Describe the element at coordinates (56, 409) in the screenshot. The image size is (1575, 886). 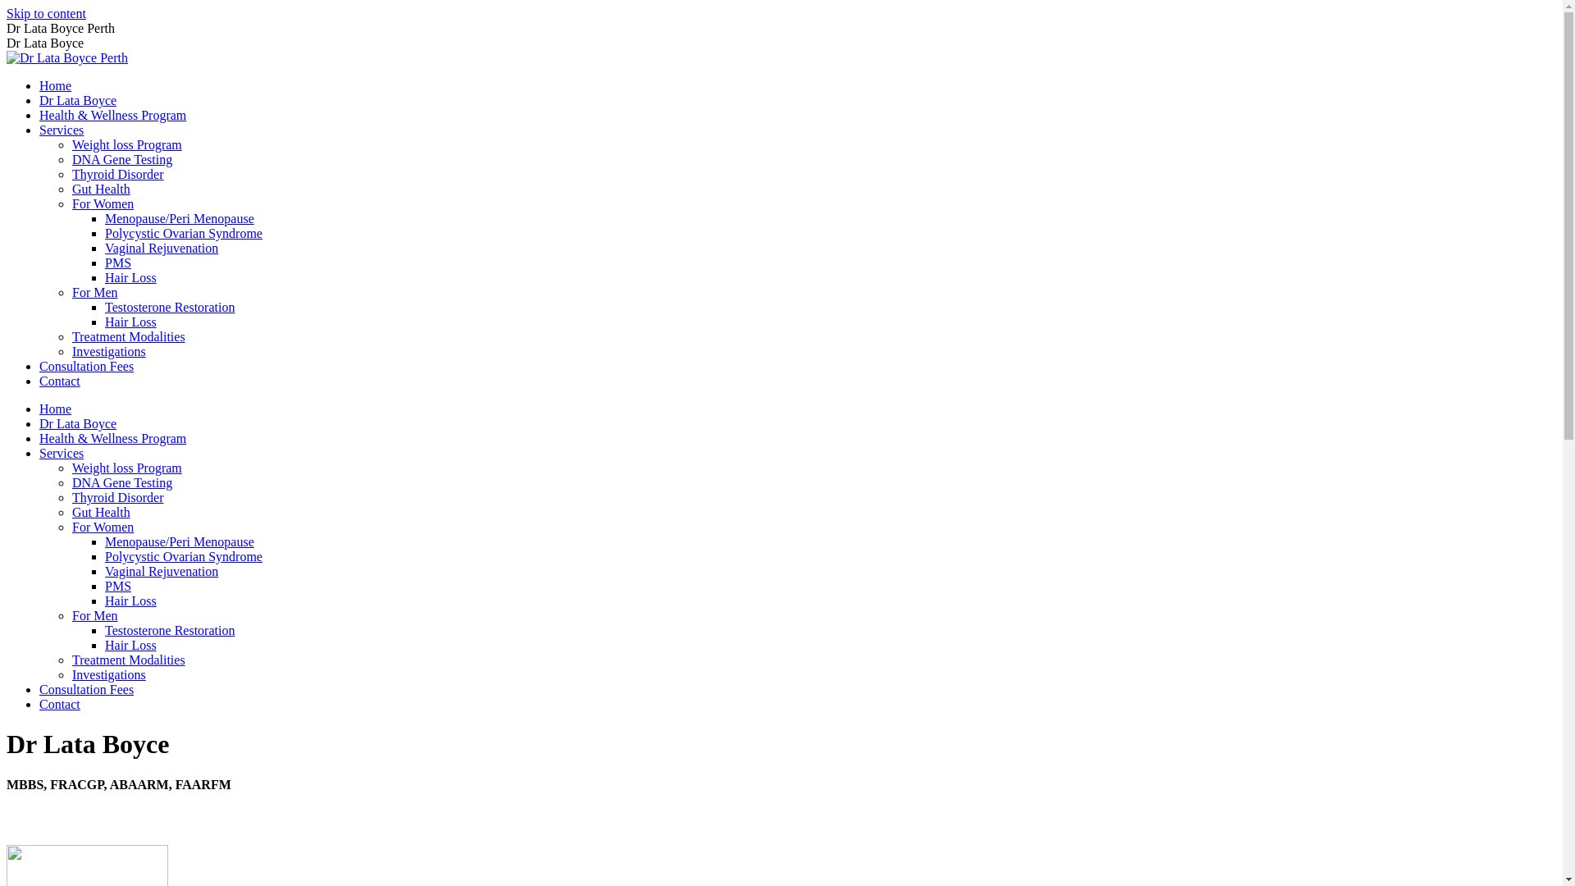
I see `Home` at that location.